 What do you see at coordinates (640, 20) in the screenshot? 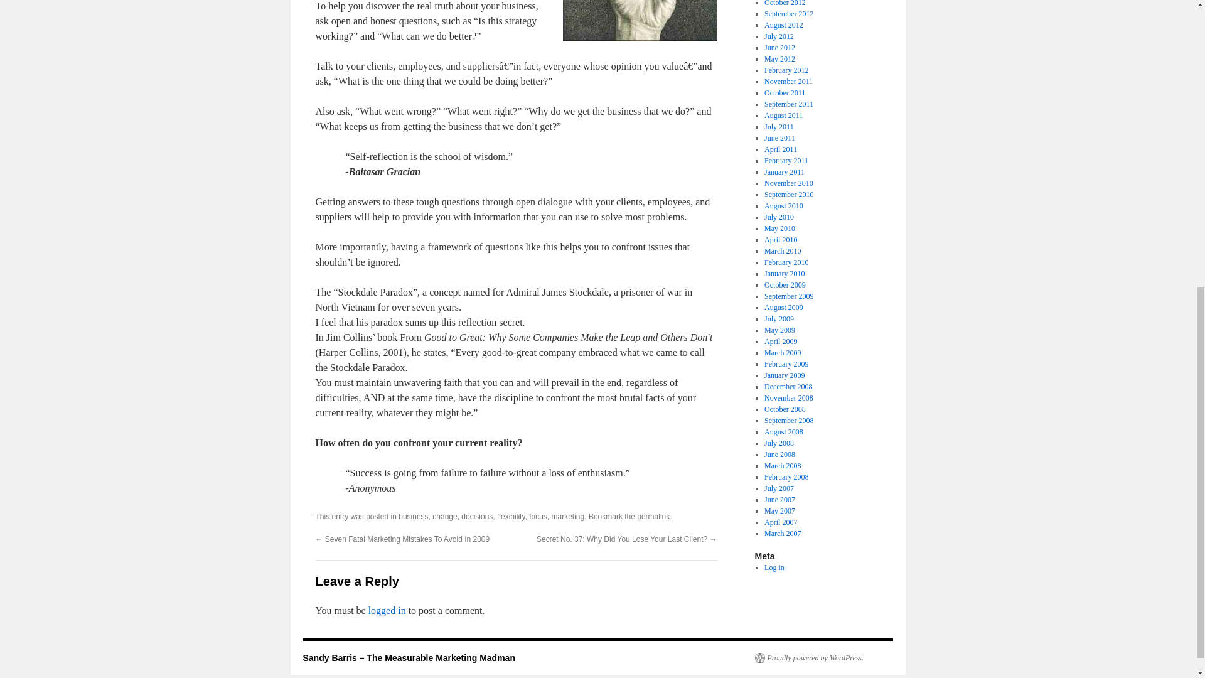
I see `escher-mirror` at bounding box center [640, 20].